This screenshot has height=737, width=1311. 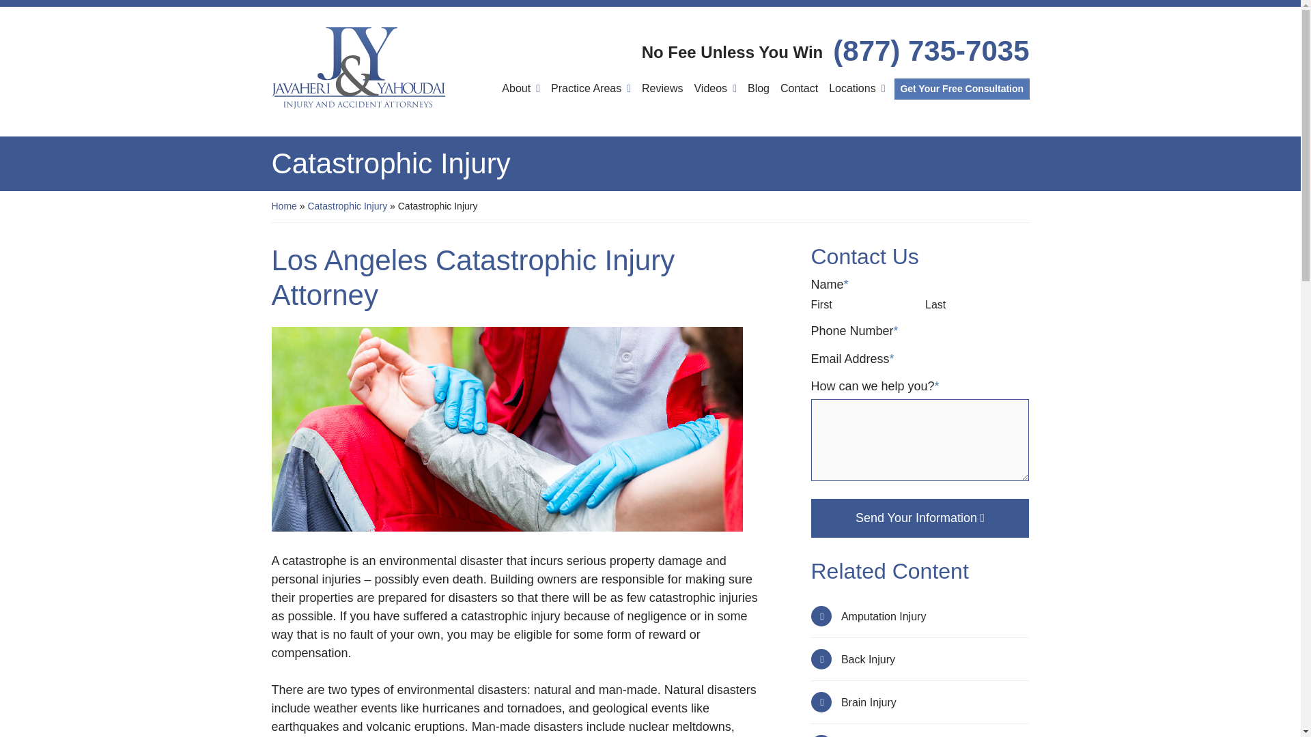 I want to click on About, so click(x=520, y=90).